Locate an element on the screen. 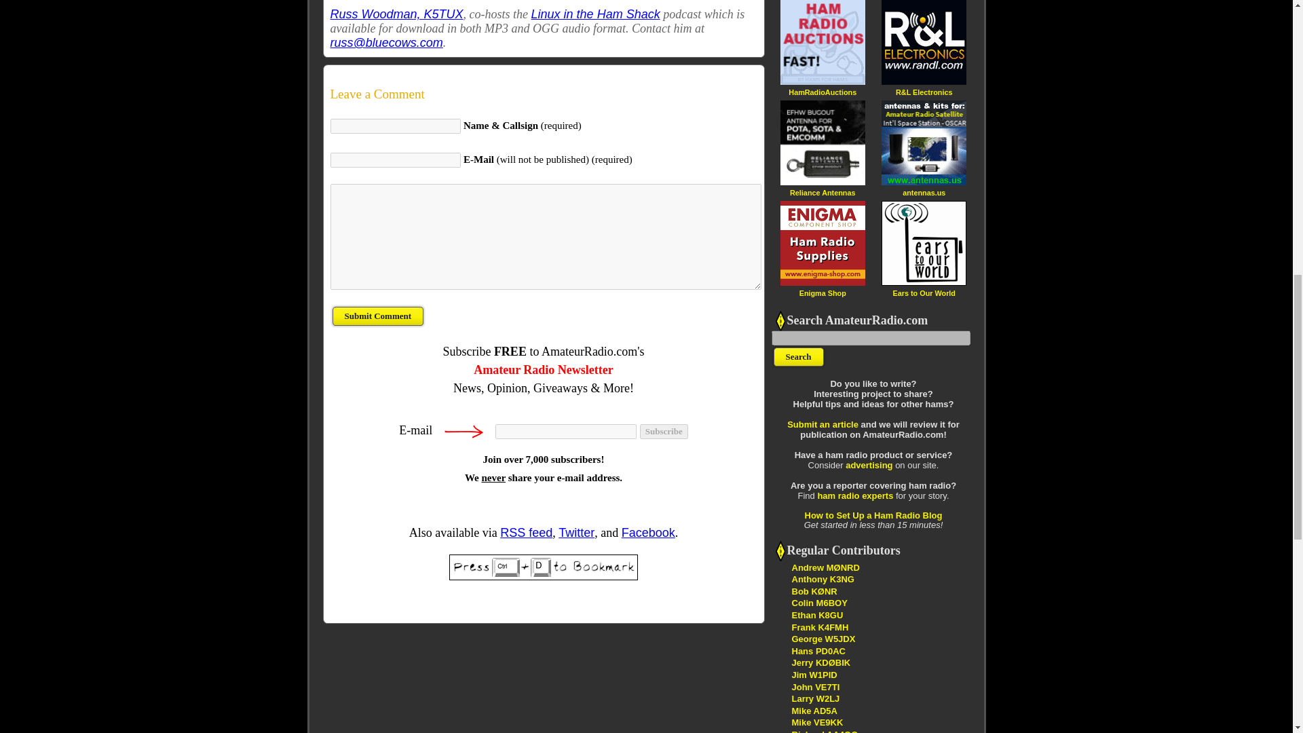 Image resolution: width=1303 pixels, height=733 pixels. Thoughts of a Dutch radio amateur is located at coordinates (817, 650).